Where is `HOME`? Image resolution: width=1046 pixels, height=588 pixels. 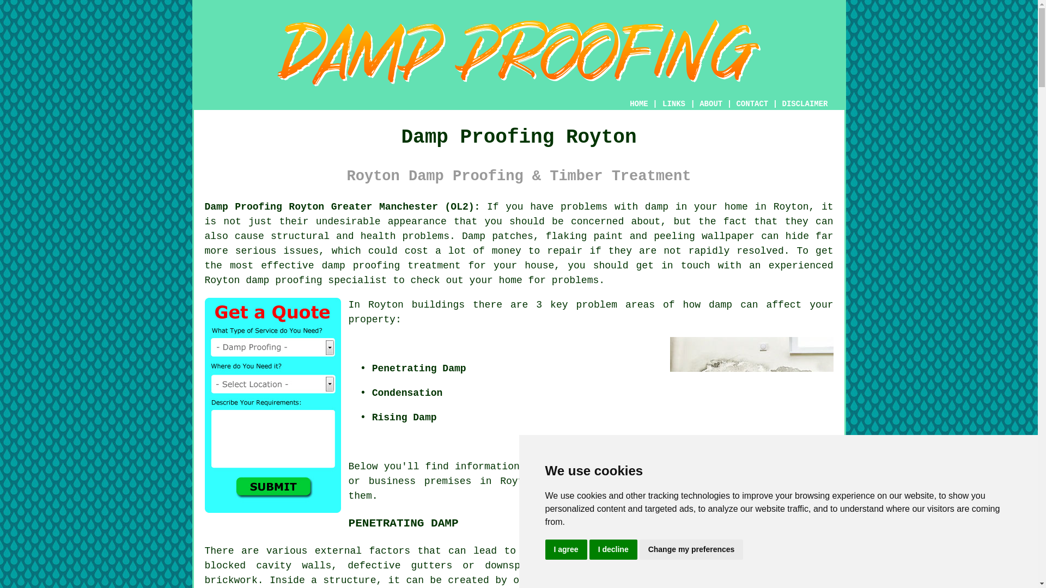
HOME is located at coordinates (638, 103).